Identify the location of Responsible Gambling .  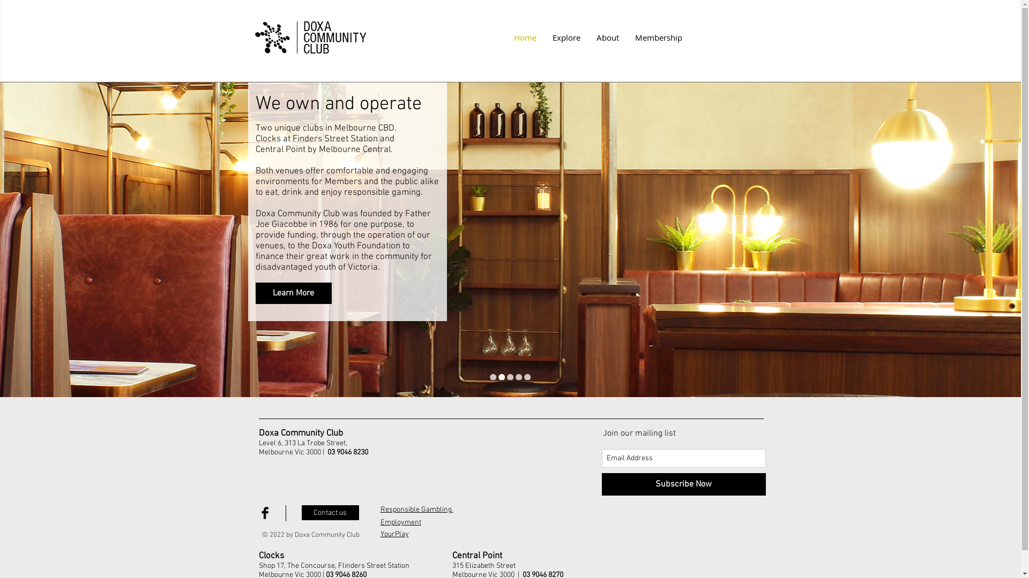
(417, 509).